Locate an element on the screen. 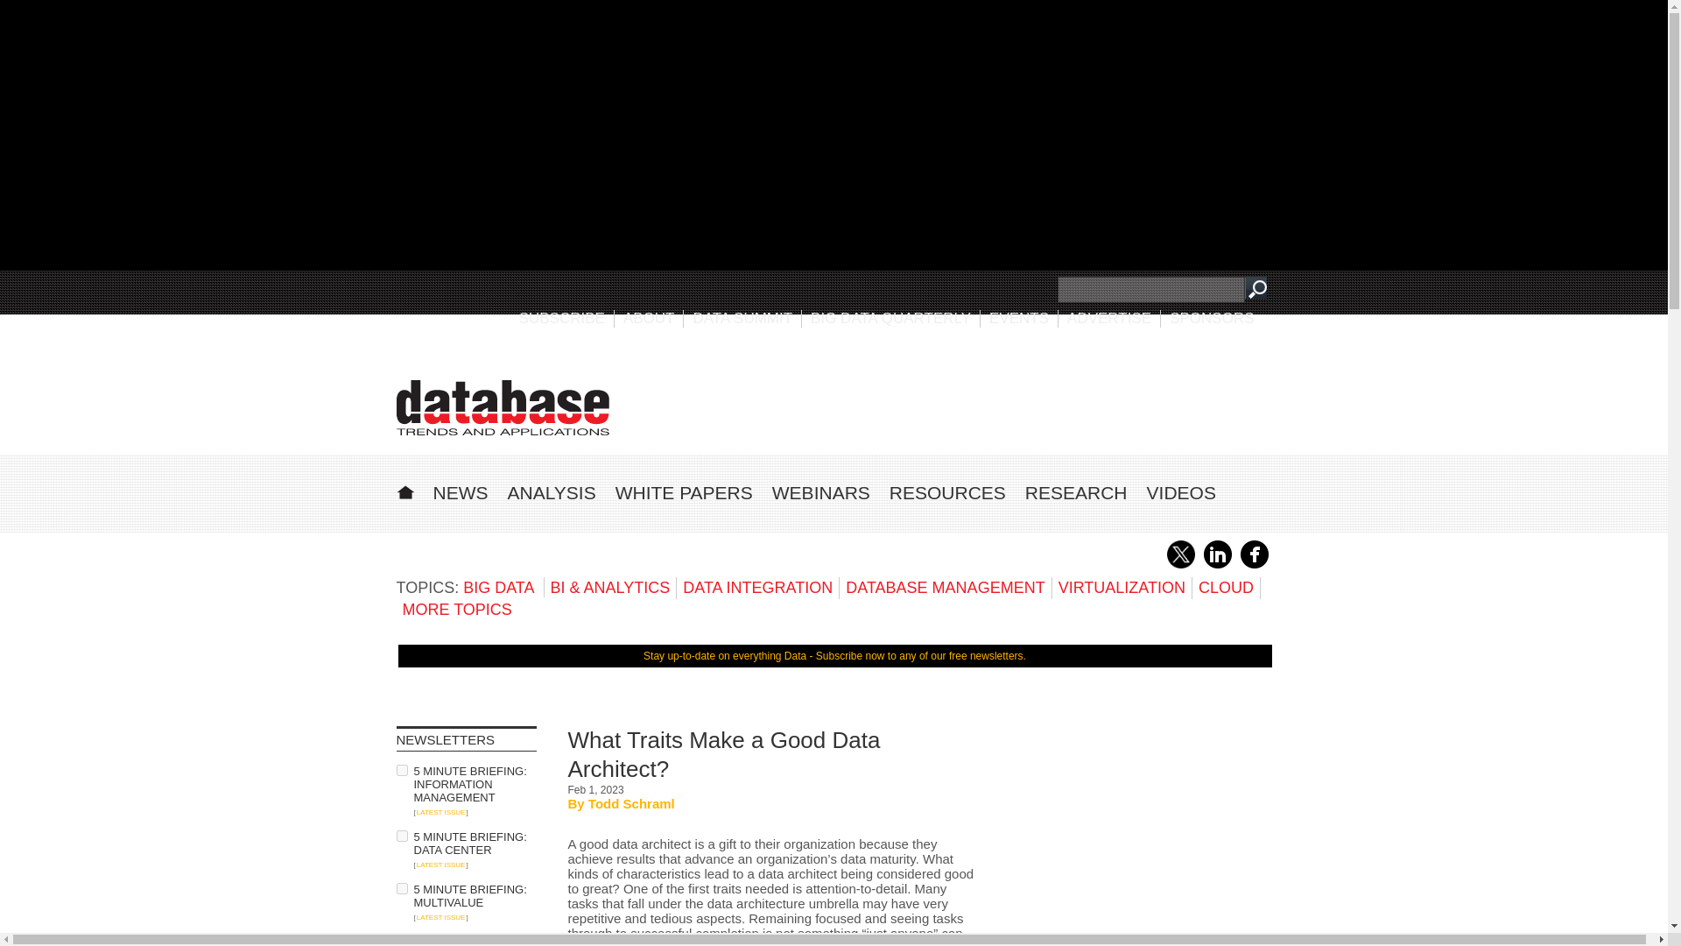  Database Trends and Applications Home is located at coordinates (404, 490).